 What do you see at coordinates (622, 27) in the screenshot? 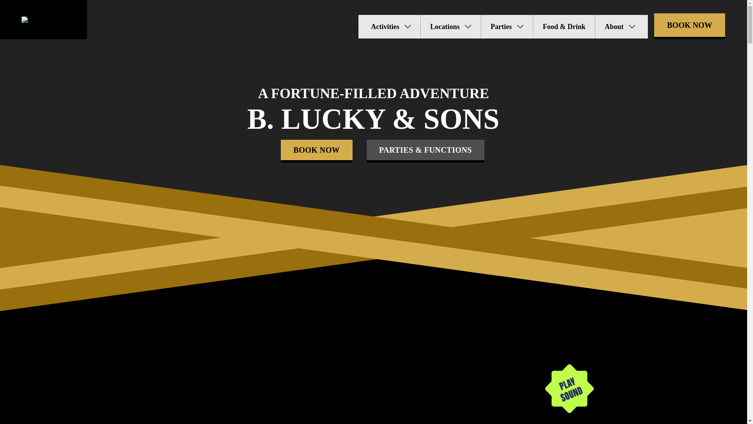
I see `About` at bounding box center [622, 27].